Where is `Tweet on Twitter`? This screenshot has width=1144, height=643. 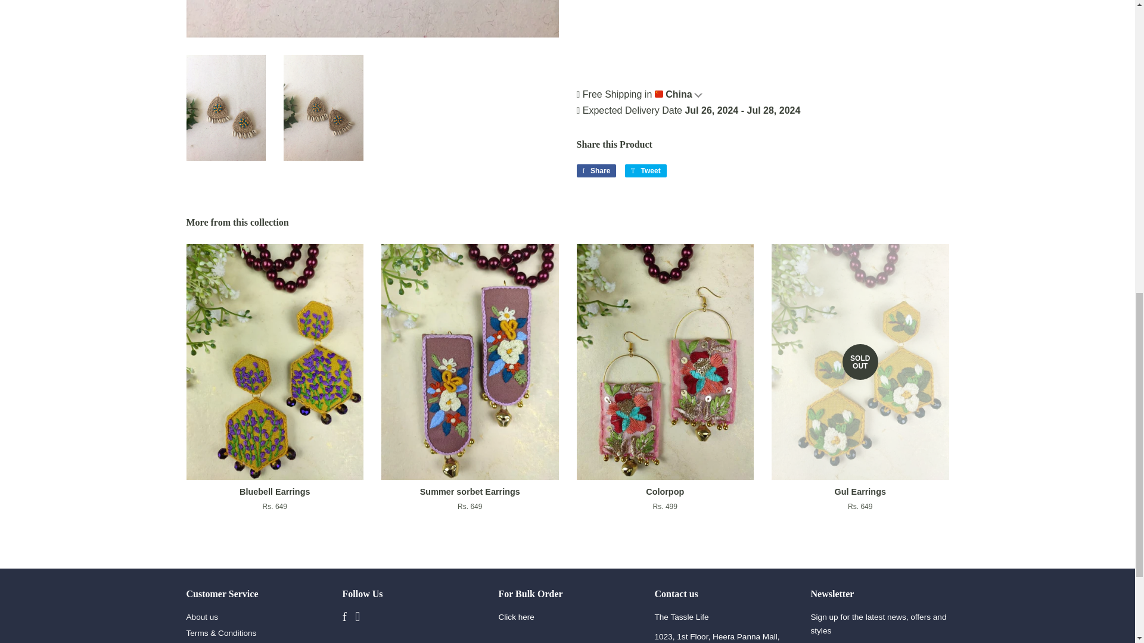 Tweet on Twitter is located at coordinates (646, 171).